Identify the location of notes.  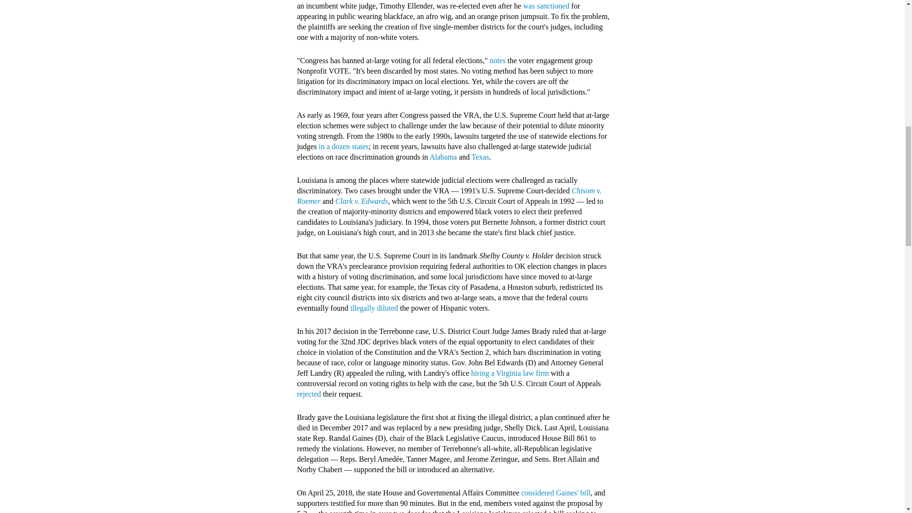
(498, 60).